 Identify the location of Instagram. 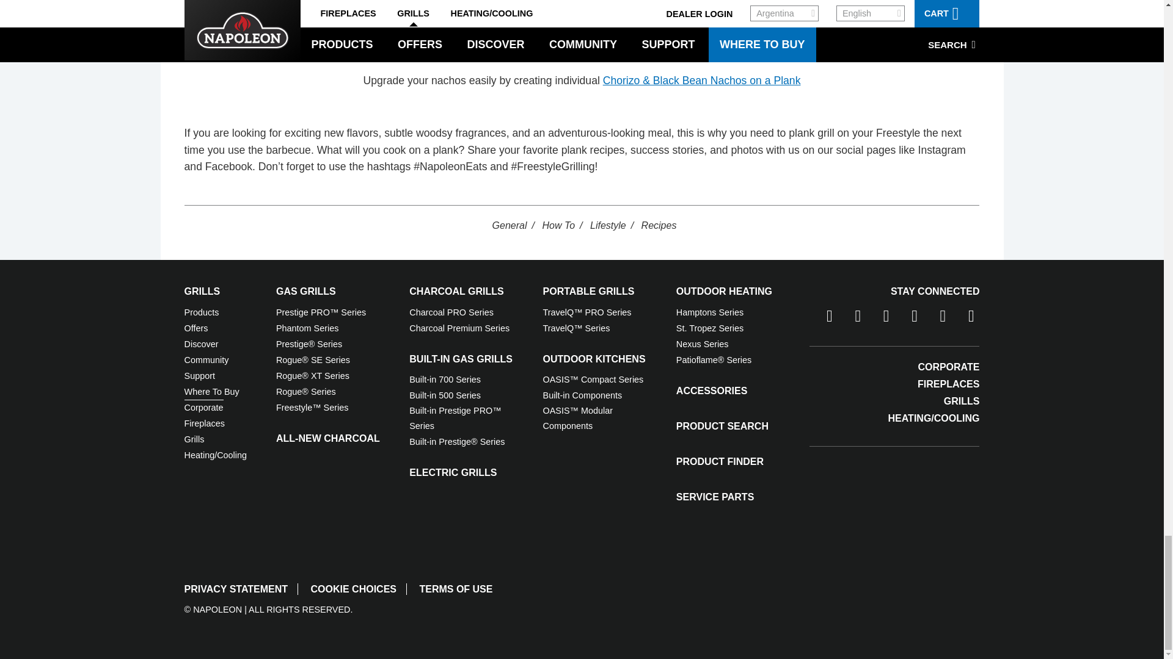
(880, 319).